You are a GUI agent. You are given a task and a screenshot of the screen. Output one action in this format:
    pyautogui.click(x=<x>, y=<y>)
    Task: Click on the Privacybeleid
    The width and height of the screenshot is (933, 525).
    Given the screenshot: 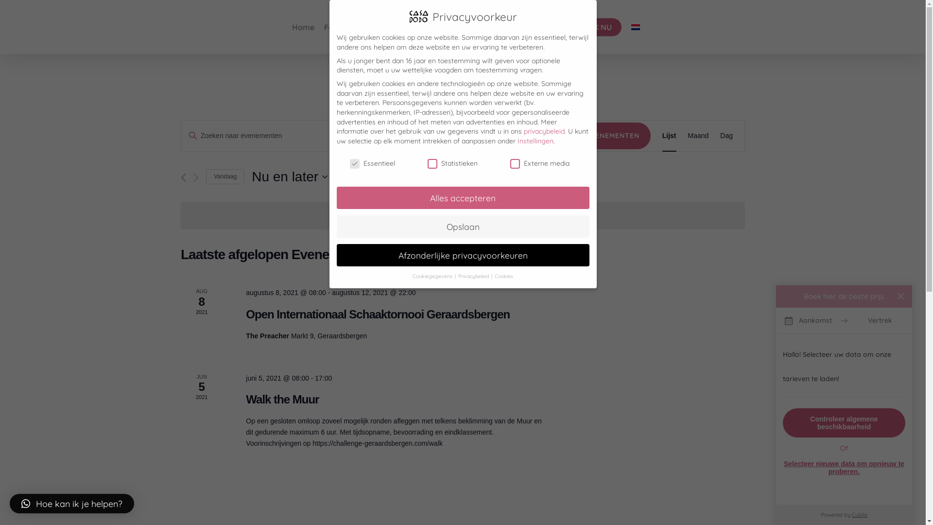 What is the action you would take?
    pyautogui.click(x=310, y=499)
    